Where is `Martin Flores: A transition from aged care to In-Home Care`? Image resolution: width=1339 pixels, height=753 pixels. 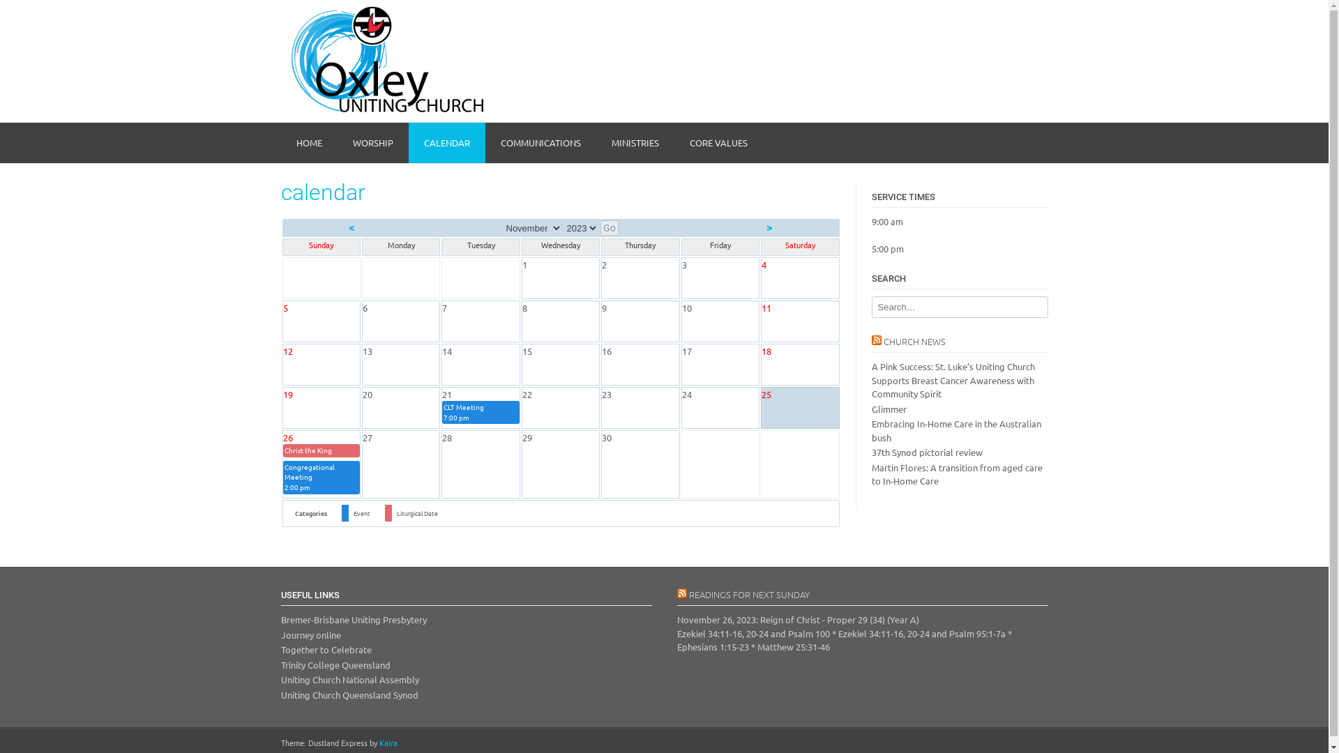 Martin Flores: A transition from aged care to In-Home Care is located at coordinates (957, 474).